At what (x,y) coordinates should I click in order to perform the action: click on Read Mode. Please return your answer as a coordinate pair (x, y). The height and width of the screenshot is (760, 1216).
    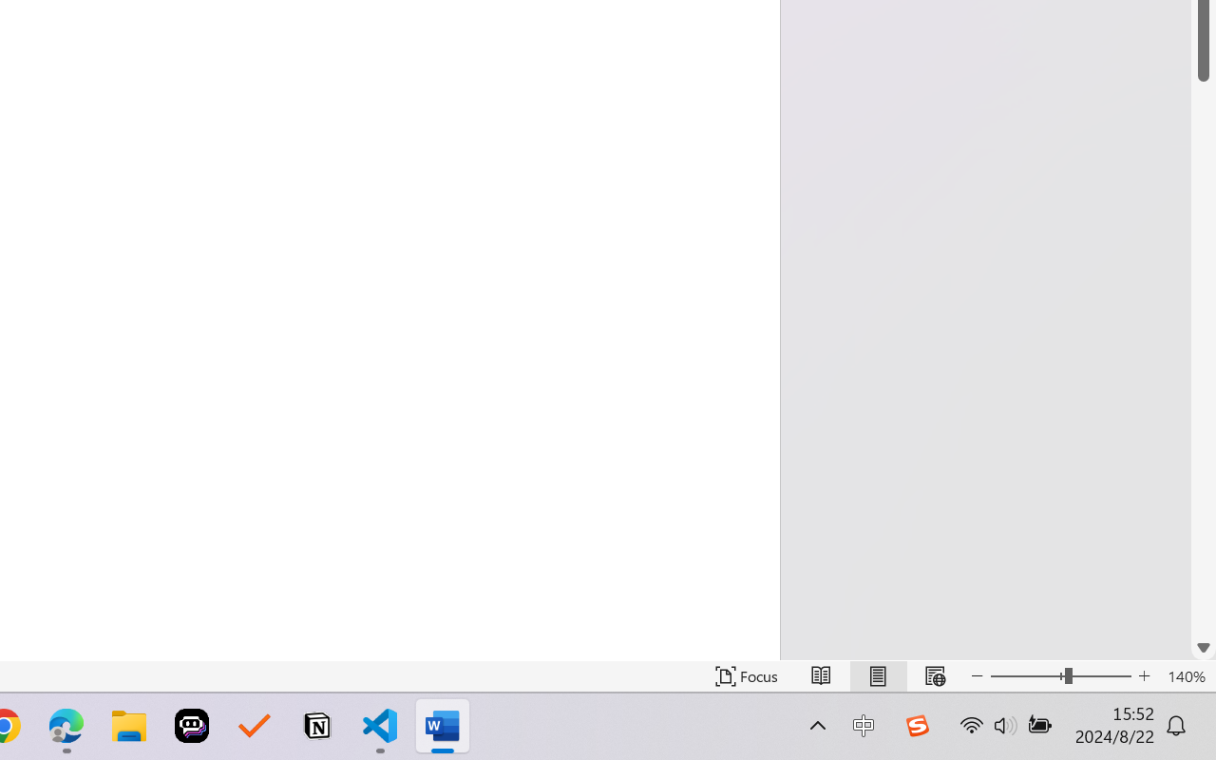
    Looking at the image, I should click on (821, 676).